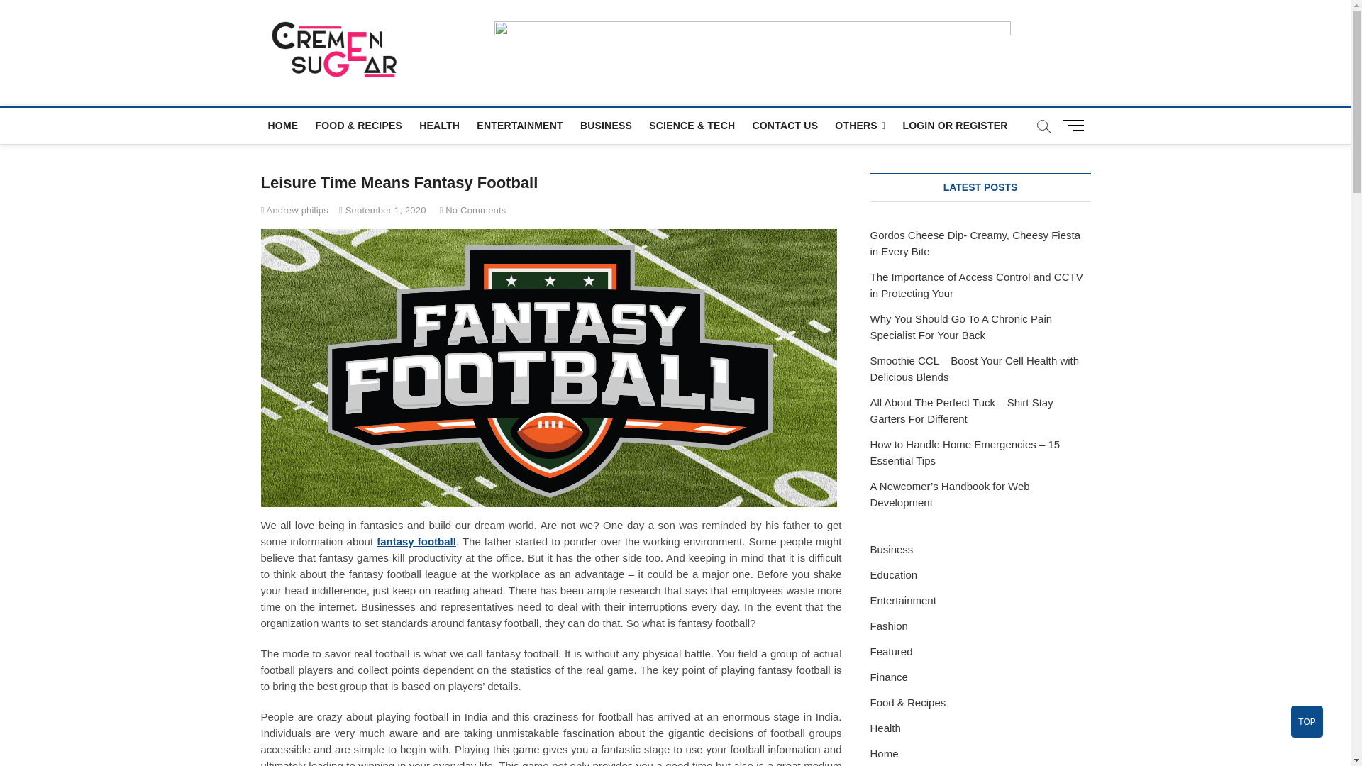 The image size is (1362, 766). Describe the element at coordinates (382, 210) in the screenshot. I see `September 1, 2020` at that location.